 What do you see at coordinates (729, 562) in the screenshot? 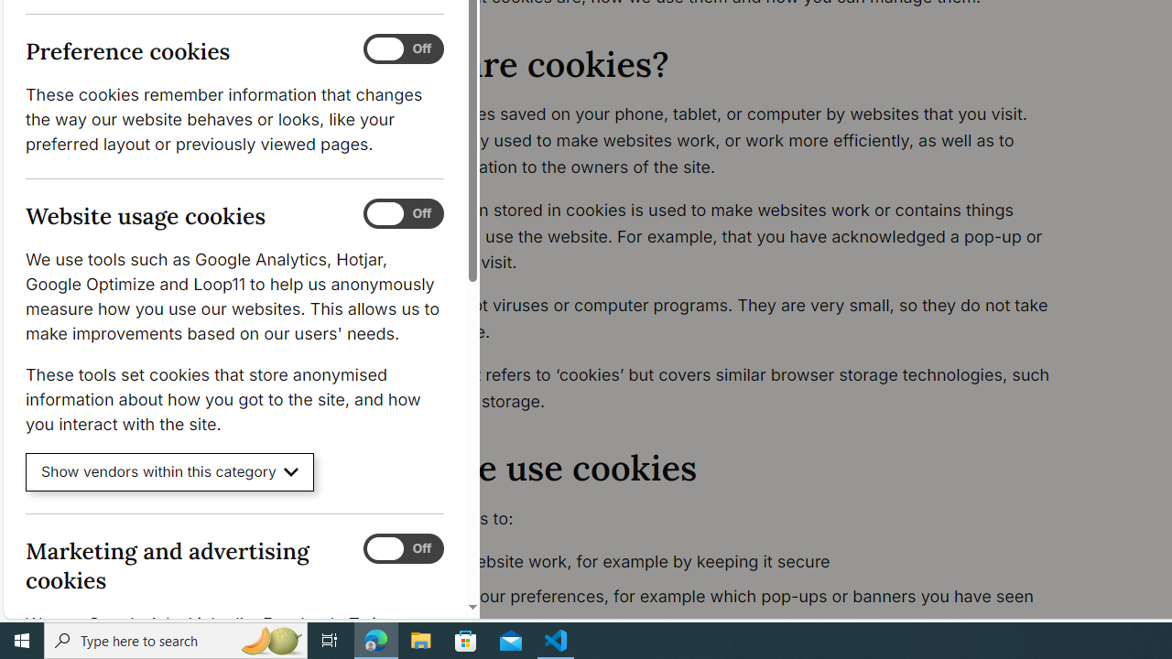
I see `make our website work, for example by keeping it secure` at bounding box center [729, 562].